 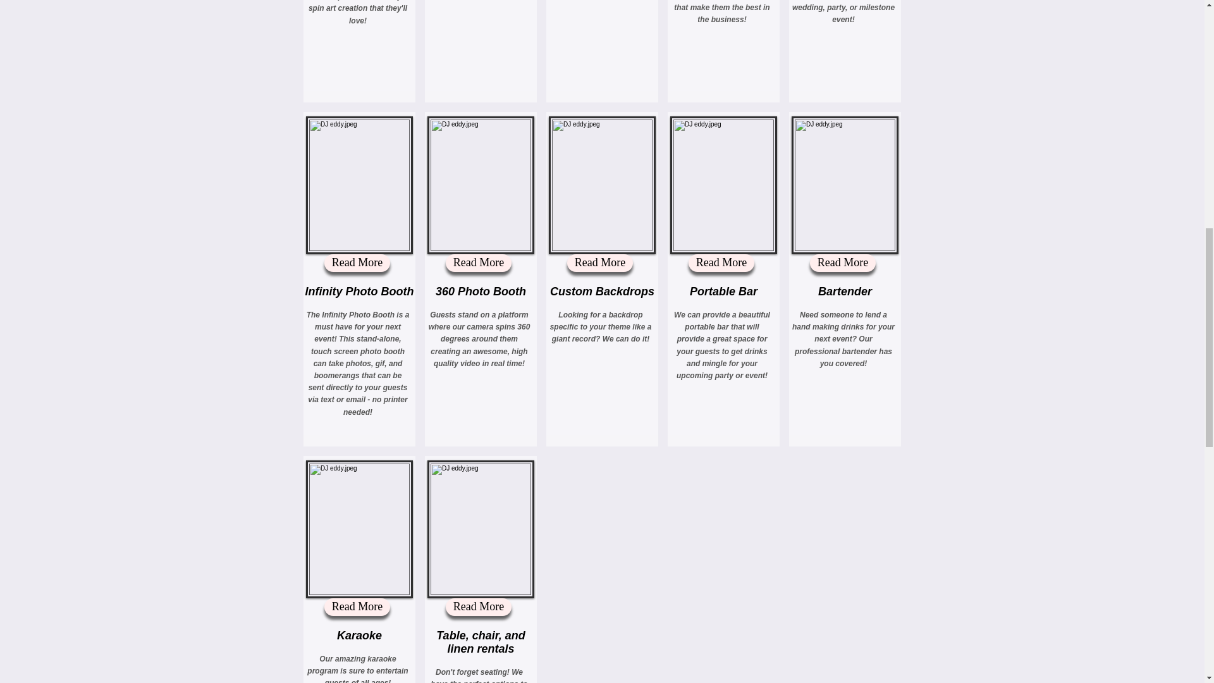 What do you see at coordinates (357, 262) in the screenshot?
I see `Read More` at bounding box center [357, 262].